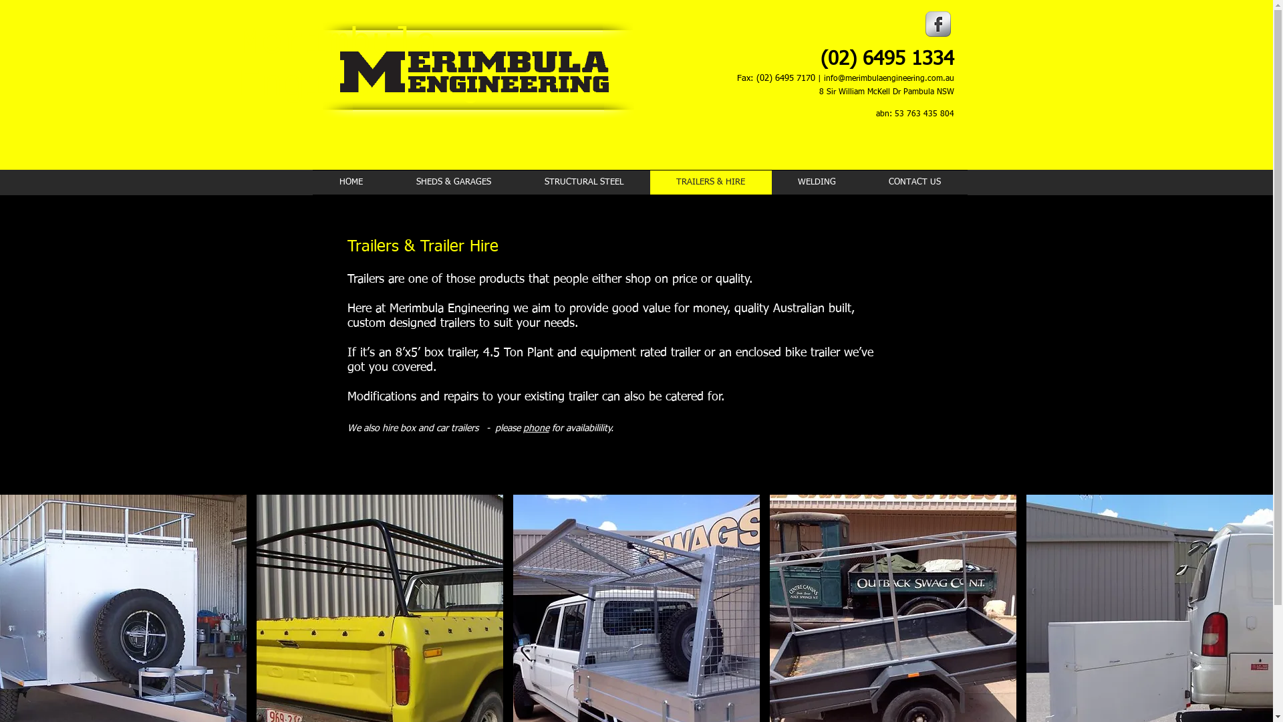 Image resolution: width=1283 pixels, height=722 pixels. Describe the element at coordinates (453, 183) in the screenshot. I see `SHEDS & GARAGES` at that location.